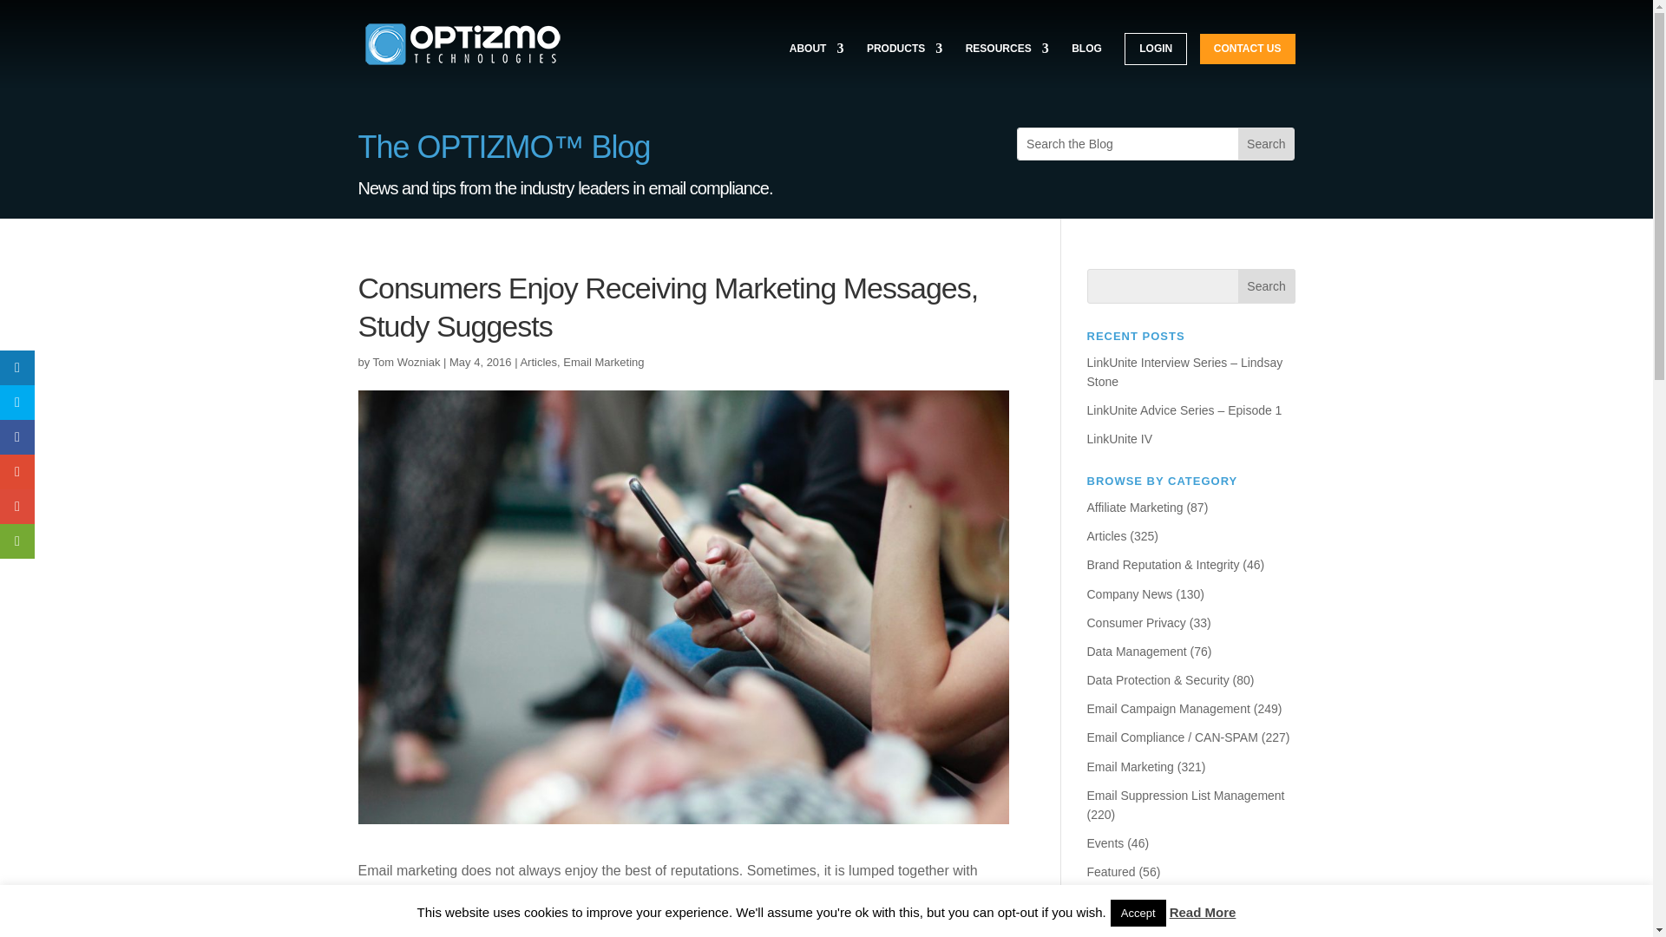  I want to click on Search, so click(1267, 285).